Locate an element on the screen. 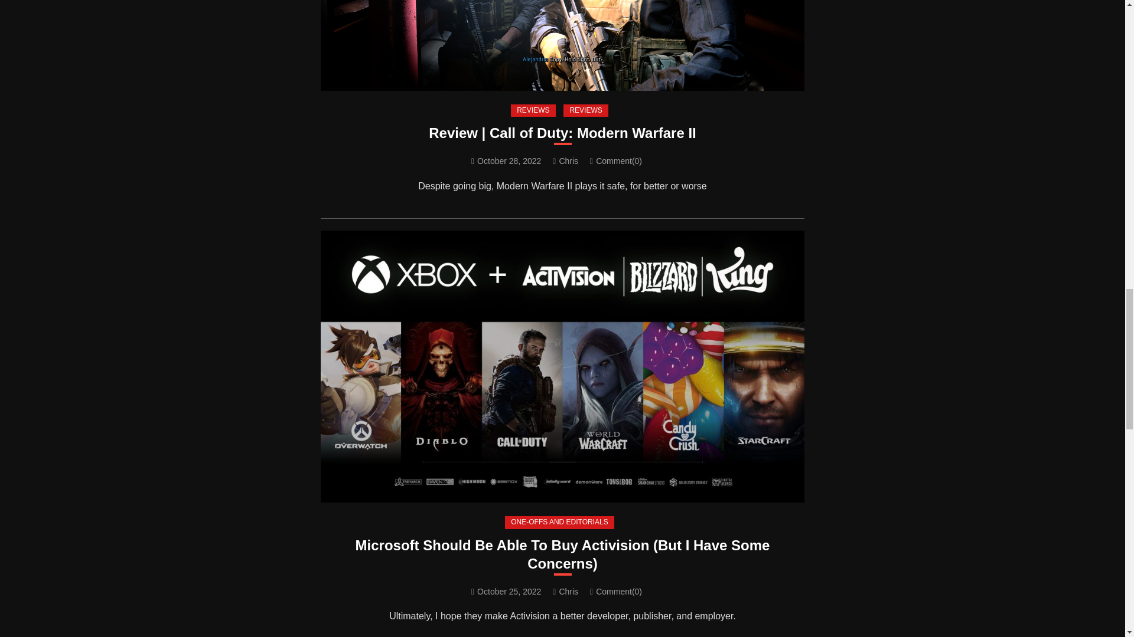  Chris is located at coordinates (568, 591).